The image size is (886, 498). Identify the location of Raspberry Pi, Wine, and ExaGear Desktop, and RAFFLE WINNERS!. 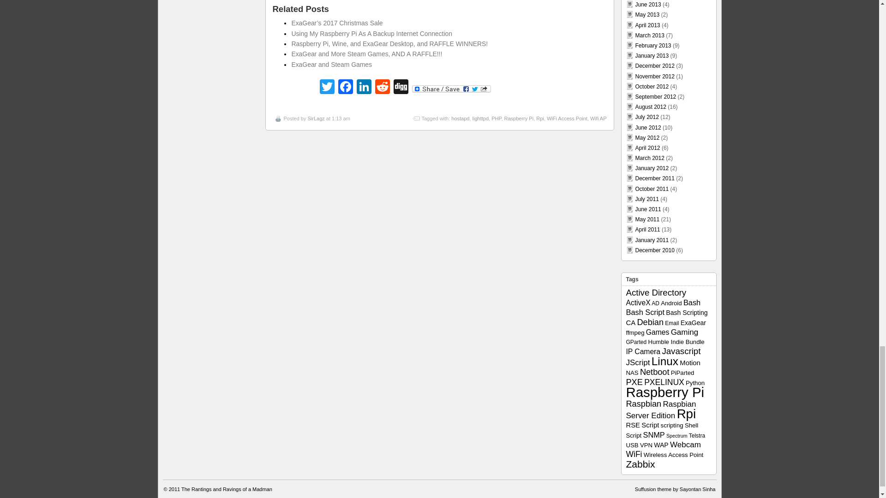
(389, 43).